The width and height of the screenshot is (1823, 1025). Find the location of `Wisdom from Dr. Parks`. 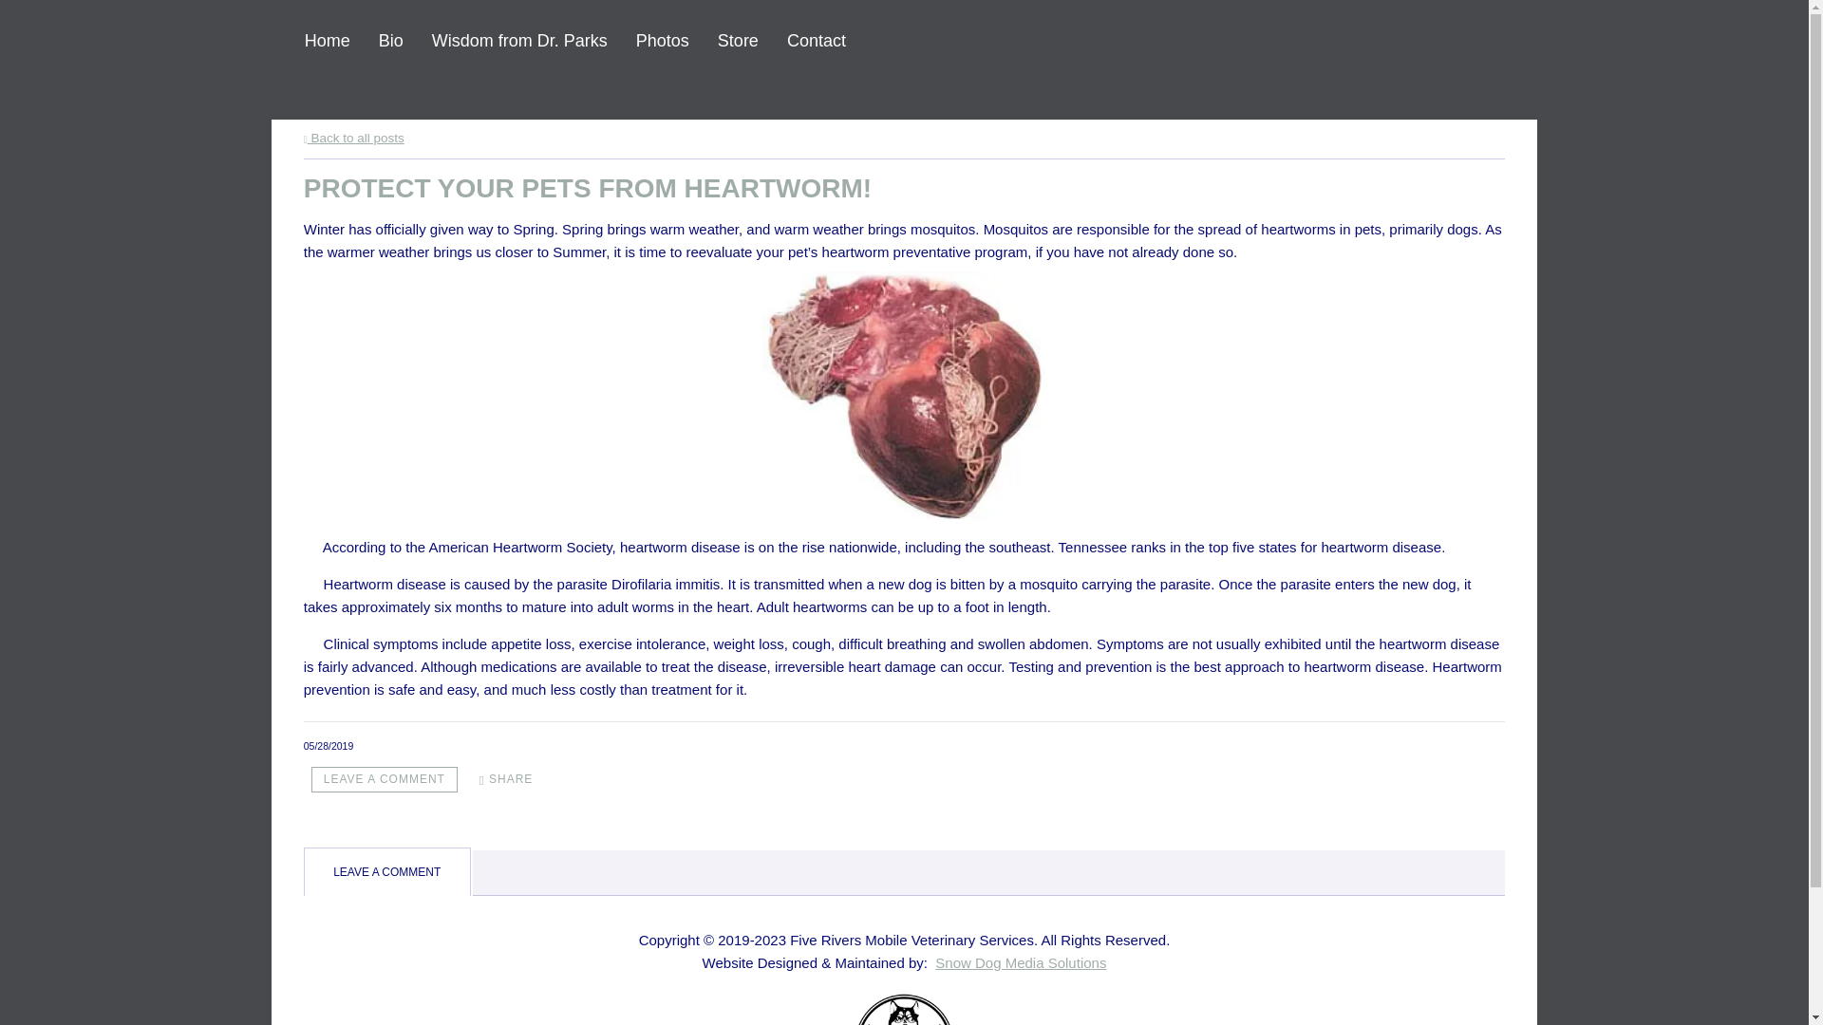

Wisdom from Dr. Parks is located at coordinates (519, 46).